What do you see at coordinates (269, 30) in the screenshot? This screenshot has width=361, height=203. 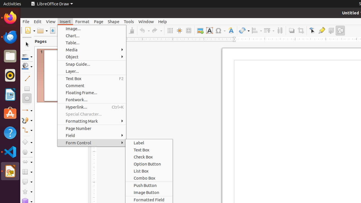 I see `Arrange` at bounding box center [269, 30].